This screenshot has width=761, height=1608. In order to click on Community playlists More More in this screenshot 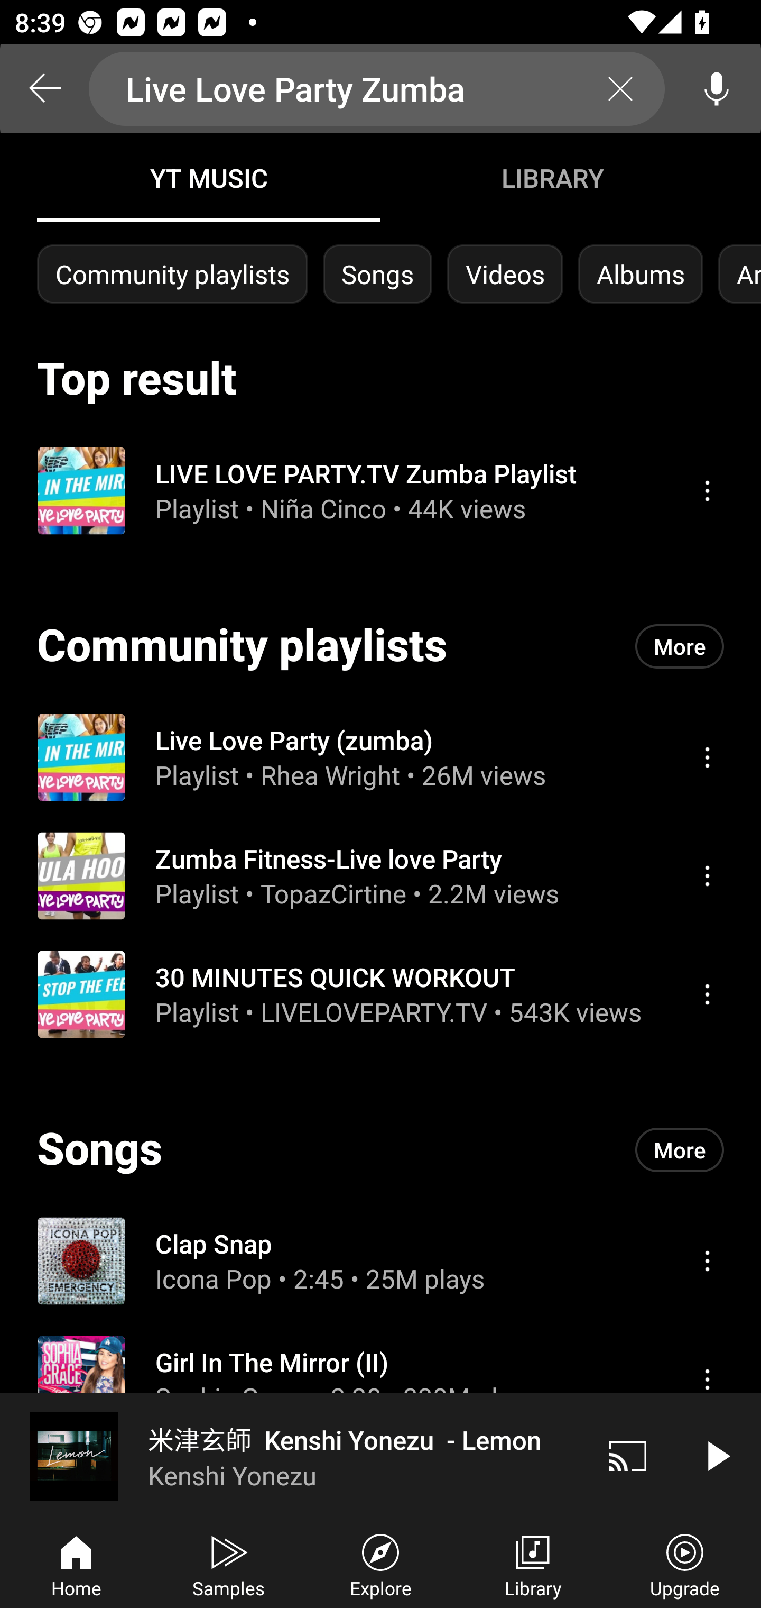, I will do `click(380, 646)`.